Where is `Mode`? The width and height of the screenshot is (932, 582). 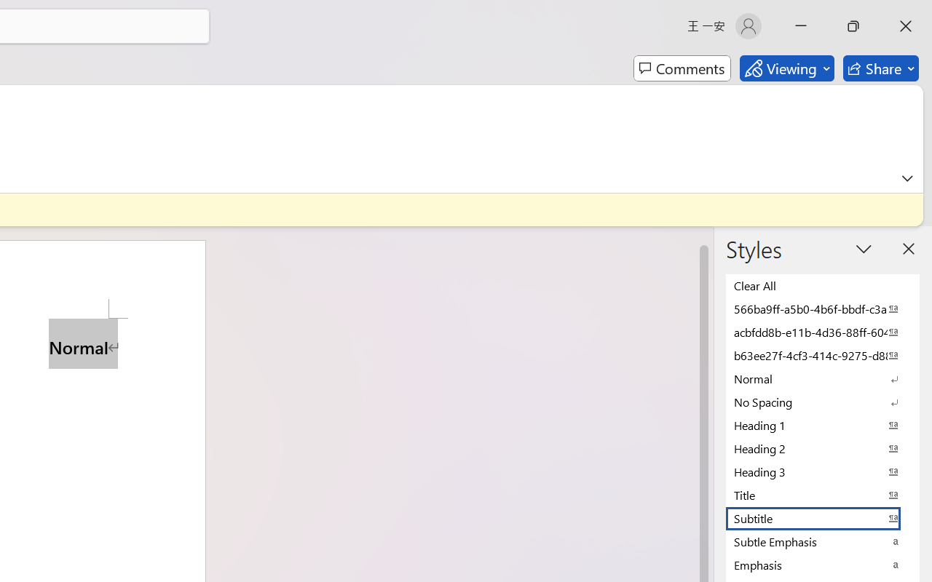 Mode is located at coordinates (786, 68).